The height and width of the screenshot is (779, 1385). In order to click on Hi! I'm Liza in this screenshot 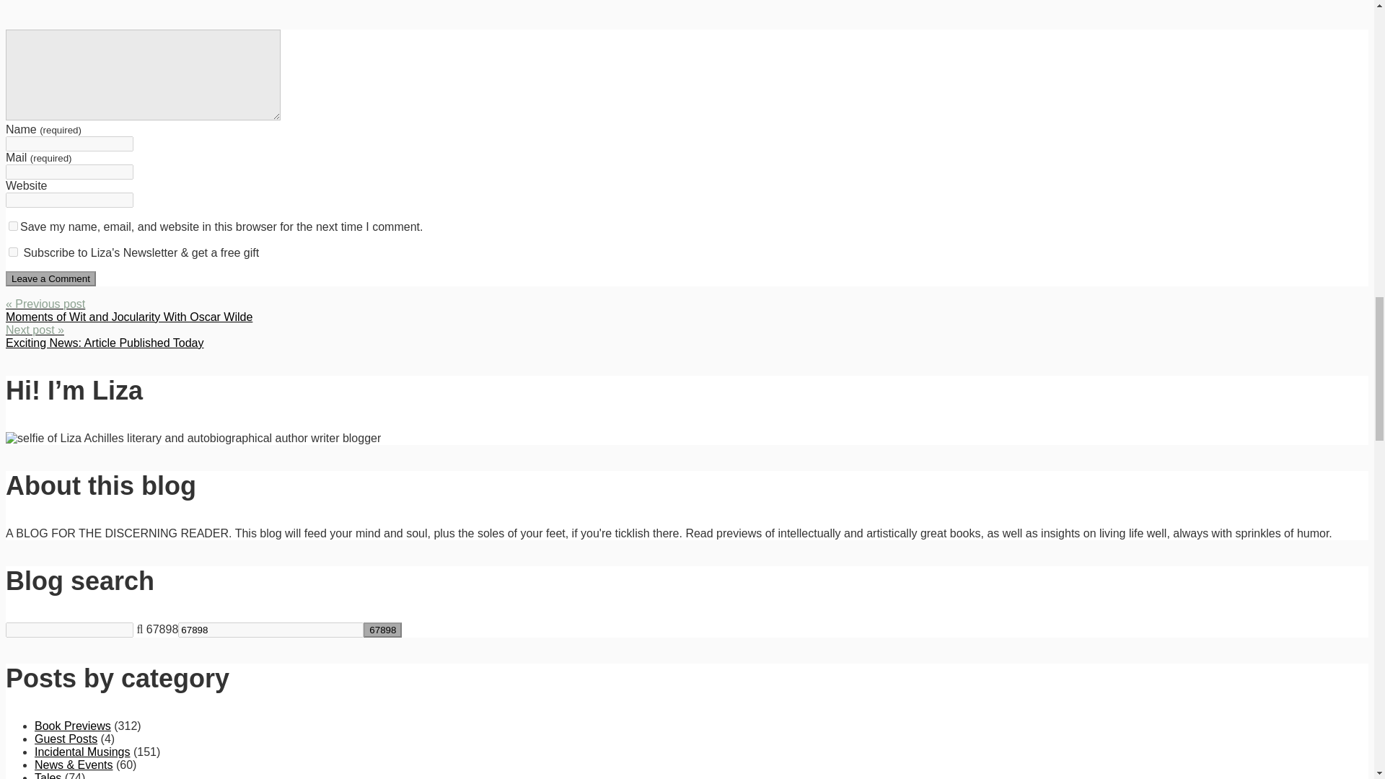, I will do `click(193, 439)`.